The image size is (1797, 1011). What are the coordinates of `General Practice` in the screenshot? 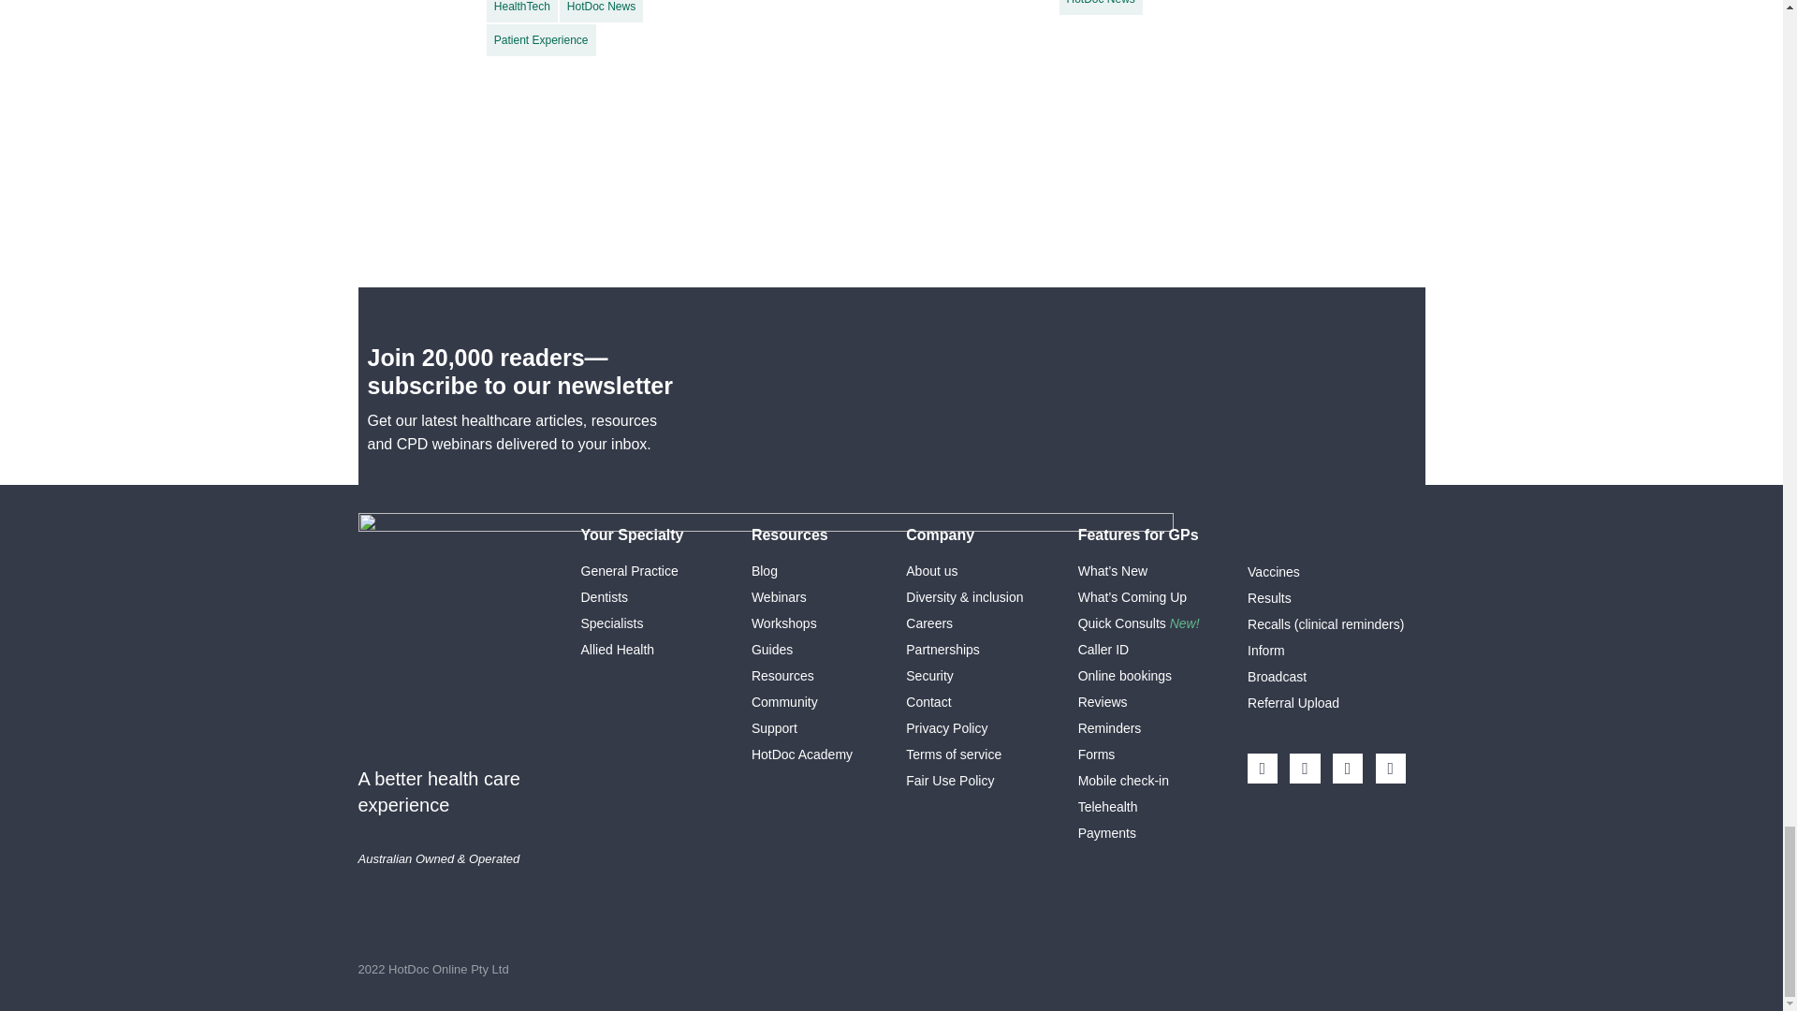 It's located at (629, 570).